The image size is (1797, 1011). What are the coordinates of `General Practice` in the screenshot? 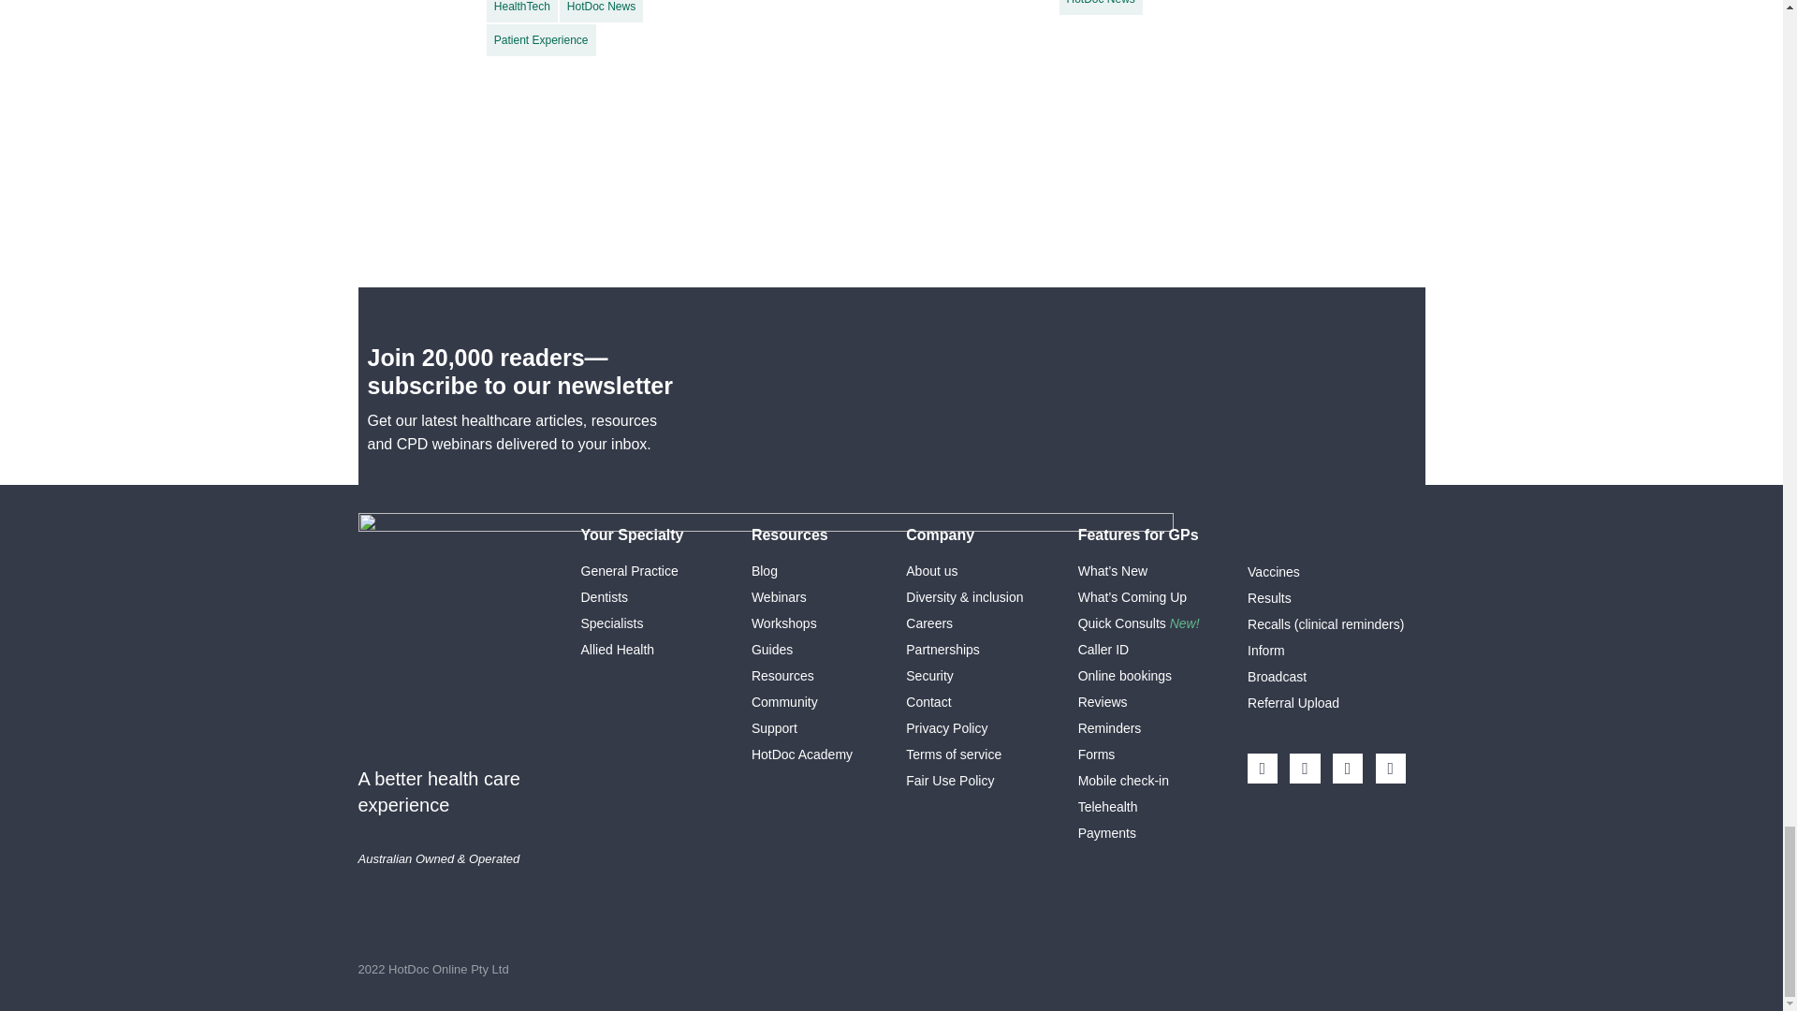 It's located at (629, 570).